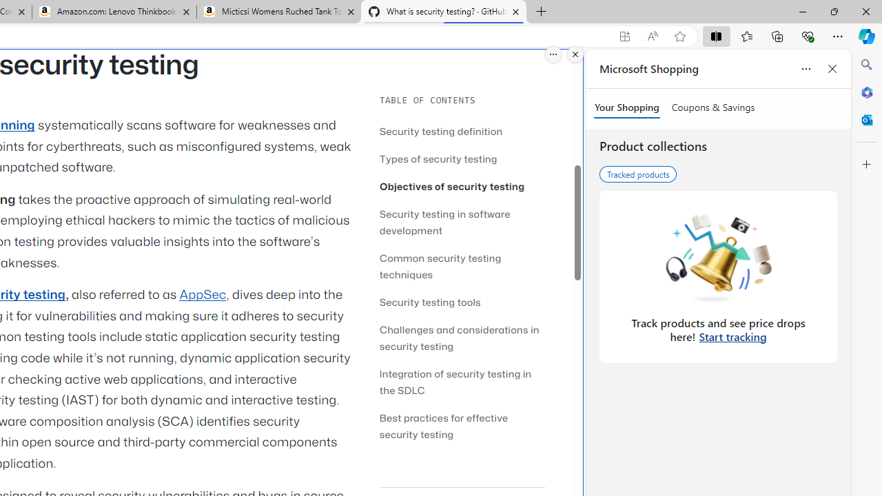  What do you see at coordinates (624, 37) in the screenshot?
I see `App available. Install GitHub` at bounding box center [624, 37].